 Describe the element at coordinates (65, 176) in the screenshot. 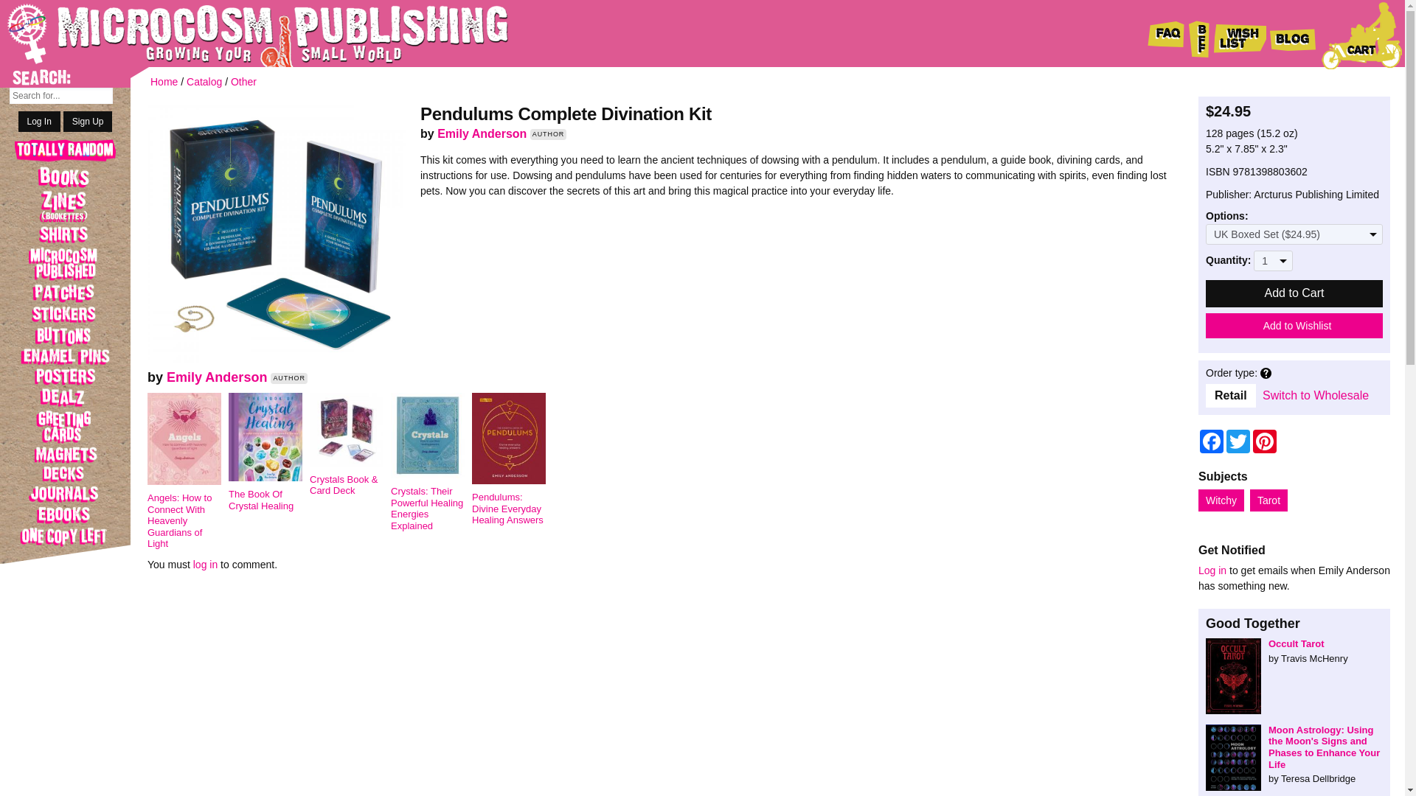

I see `Books` at that location.